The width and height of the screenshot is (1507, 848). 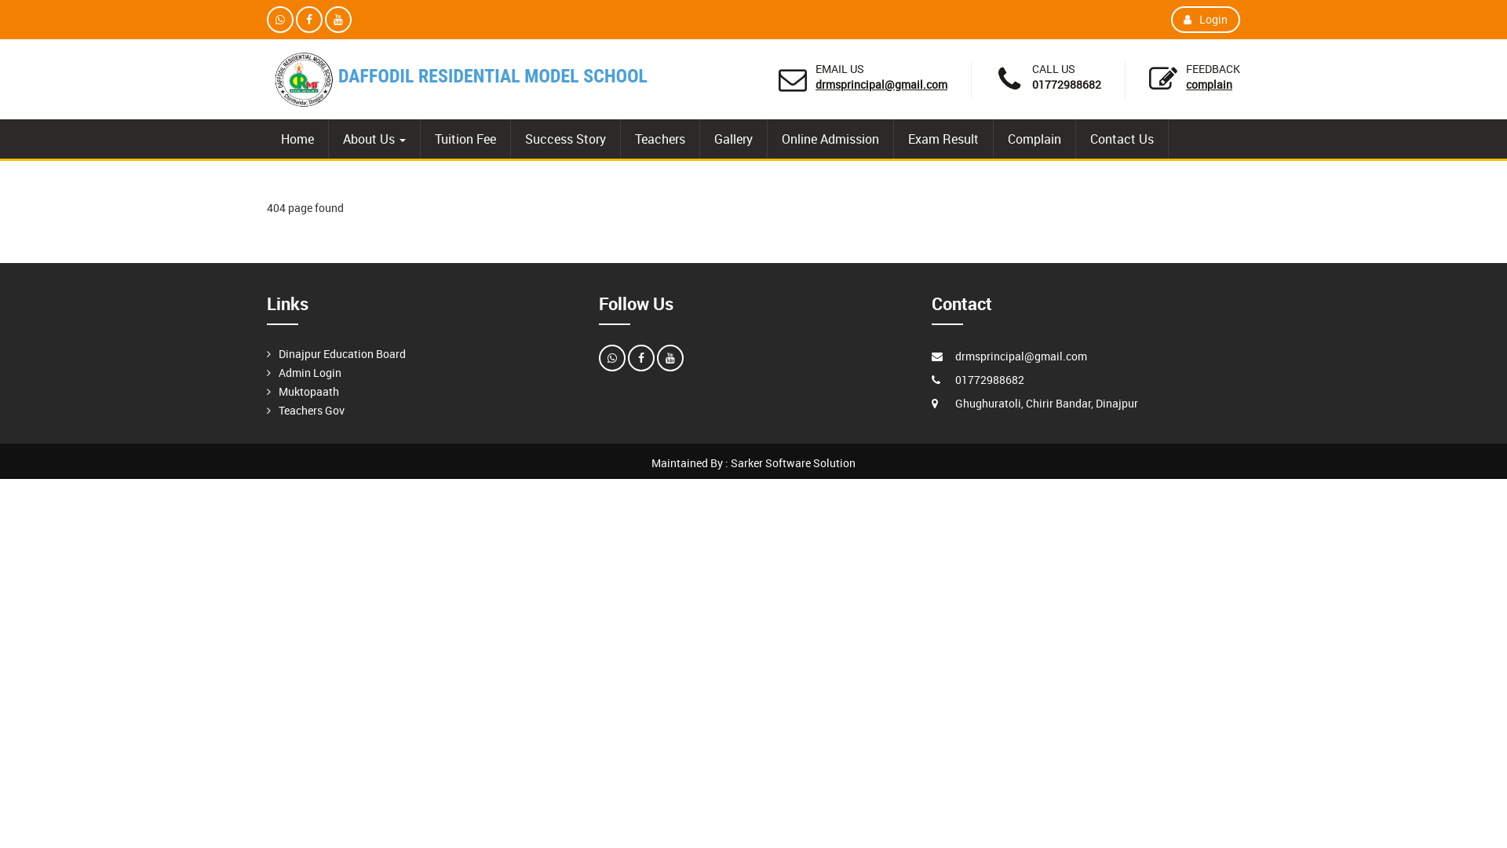 I want to click on Login, so click(x=1206, y=20).